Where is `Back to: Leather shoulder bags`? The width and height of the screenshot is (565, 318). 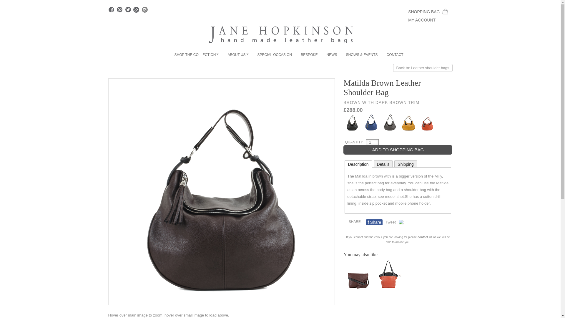 Back to: Leather shoulder bags is located at coordinates (423, 68).